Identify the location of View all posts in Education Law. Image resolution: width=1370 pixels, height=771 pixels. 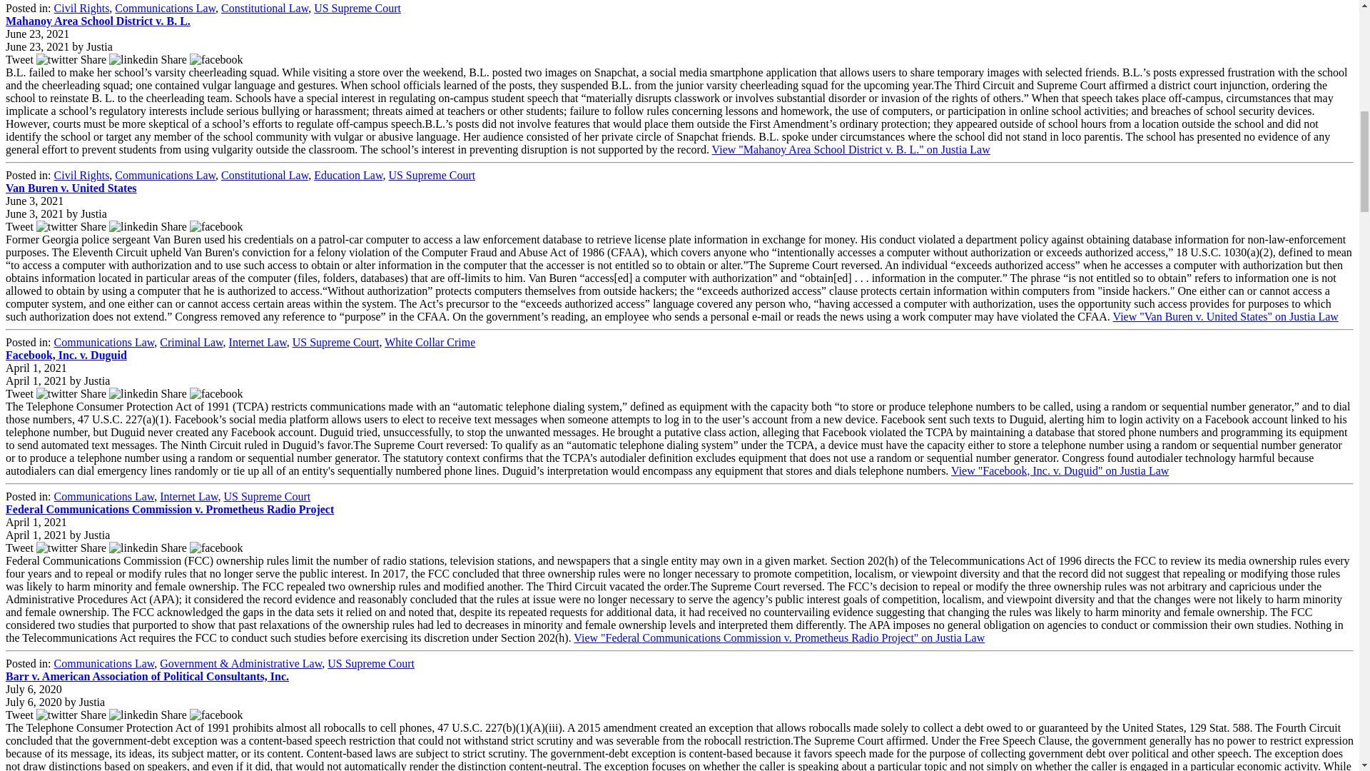
(347, 174).